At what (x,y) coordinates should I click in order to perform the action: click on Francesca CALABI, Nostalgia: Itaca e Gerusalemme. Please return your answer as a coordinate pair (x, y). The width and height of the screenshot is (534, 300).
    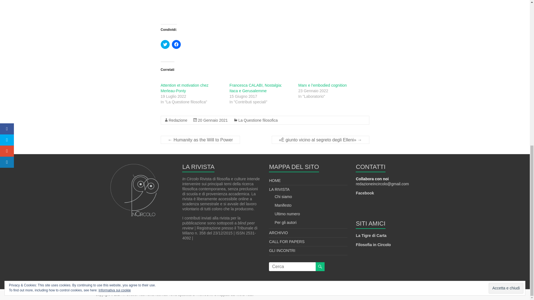
    Looking at the image, I should click on (256, 88).